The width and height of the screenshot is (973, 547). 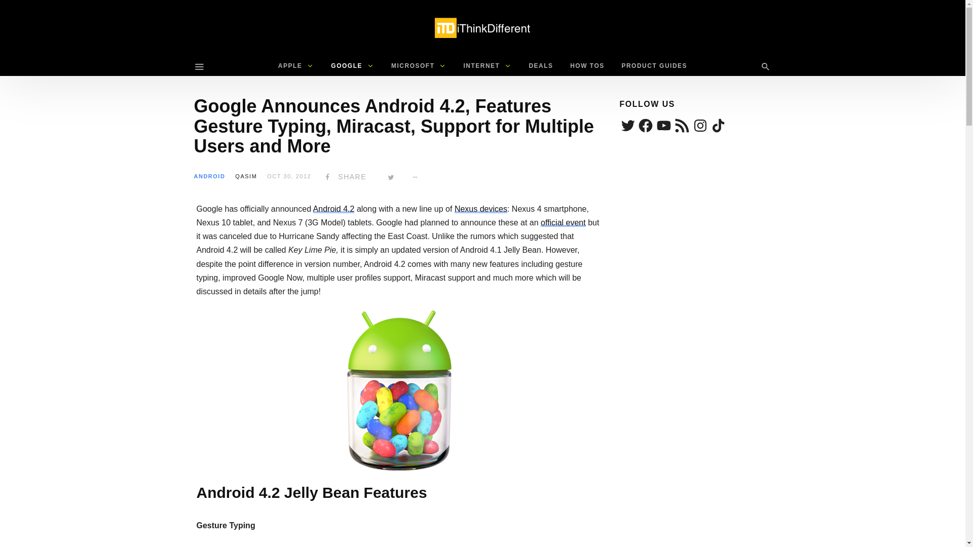 I want to click on PRODUCT GUIDES, so click(x=654, y=66).